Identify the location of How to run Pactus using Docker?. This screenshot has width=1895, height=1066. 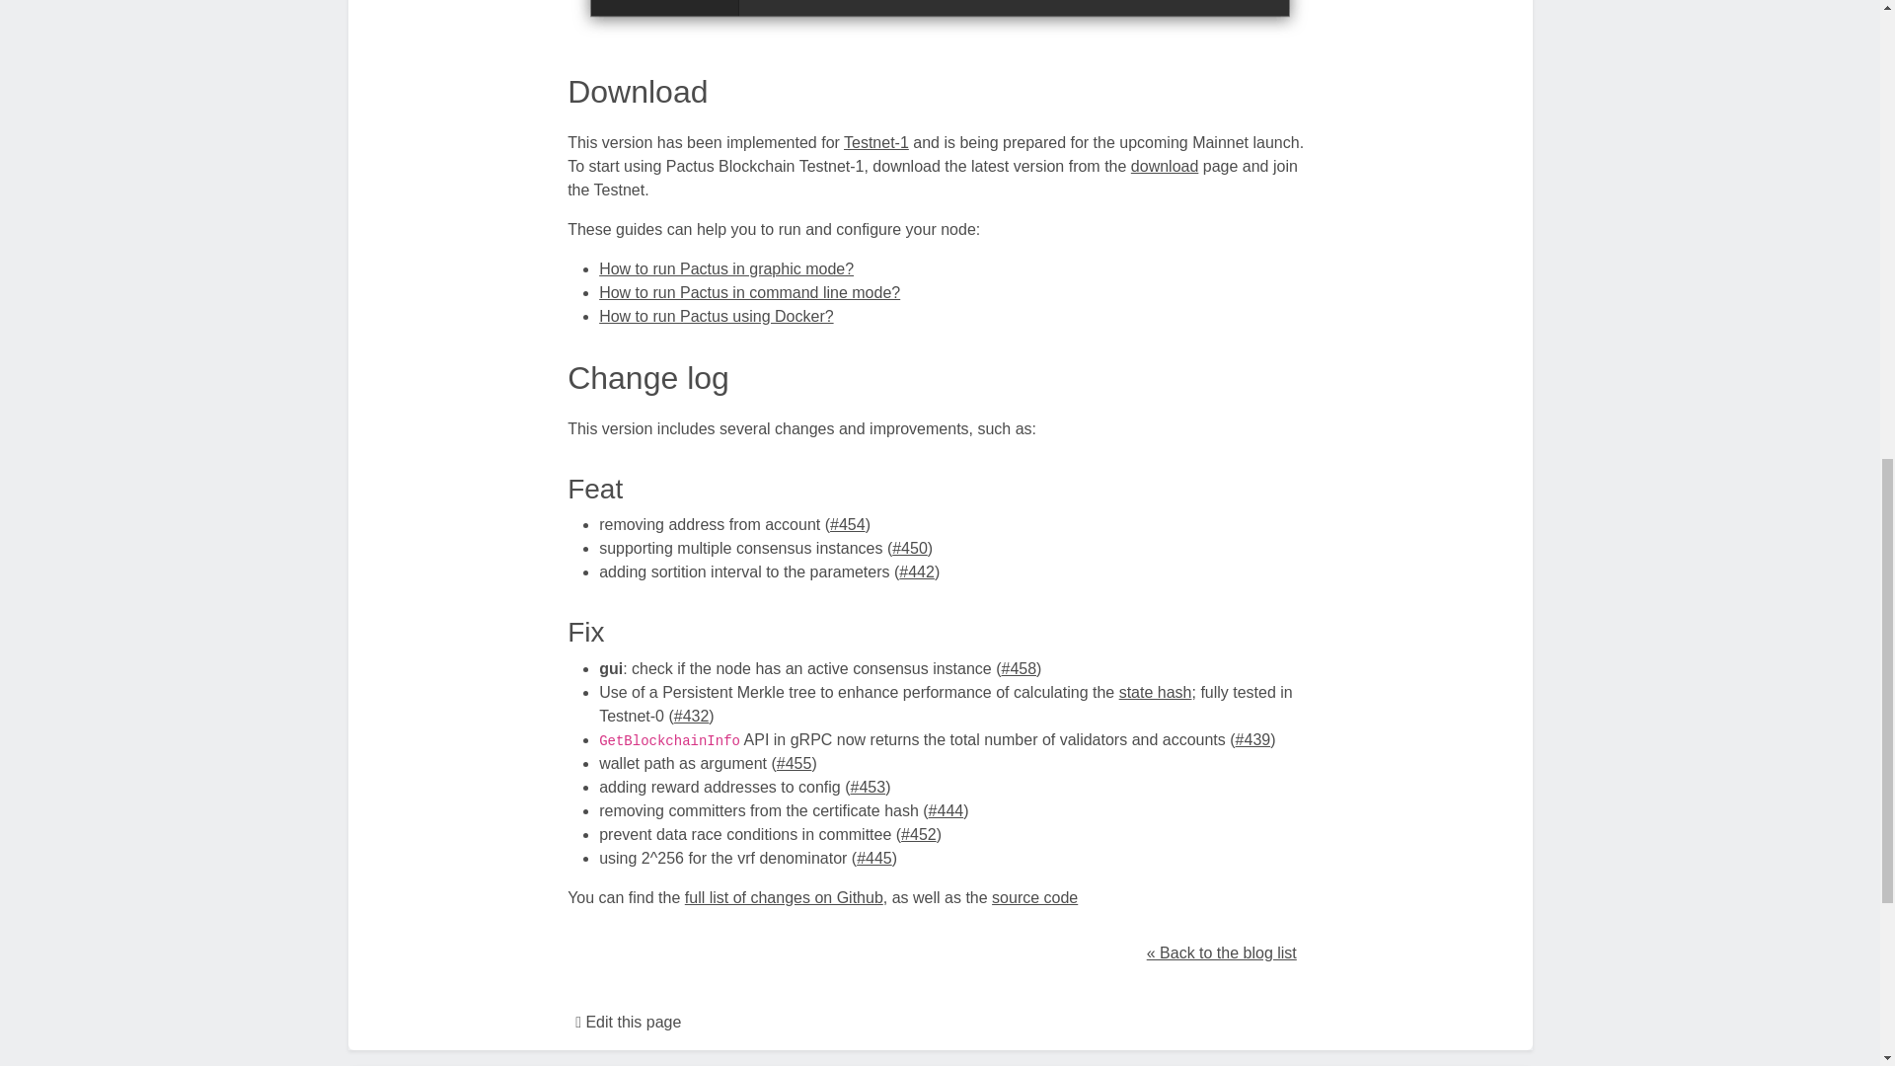
(716, 316).